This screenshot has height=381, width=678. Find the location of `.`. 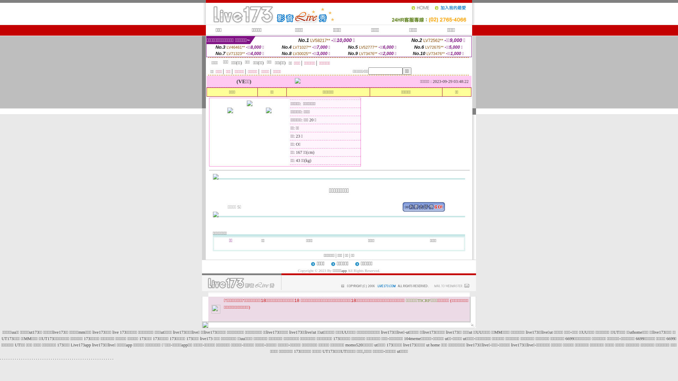

. is located at coordinates (77, 358).